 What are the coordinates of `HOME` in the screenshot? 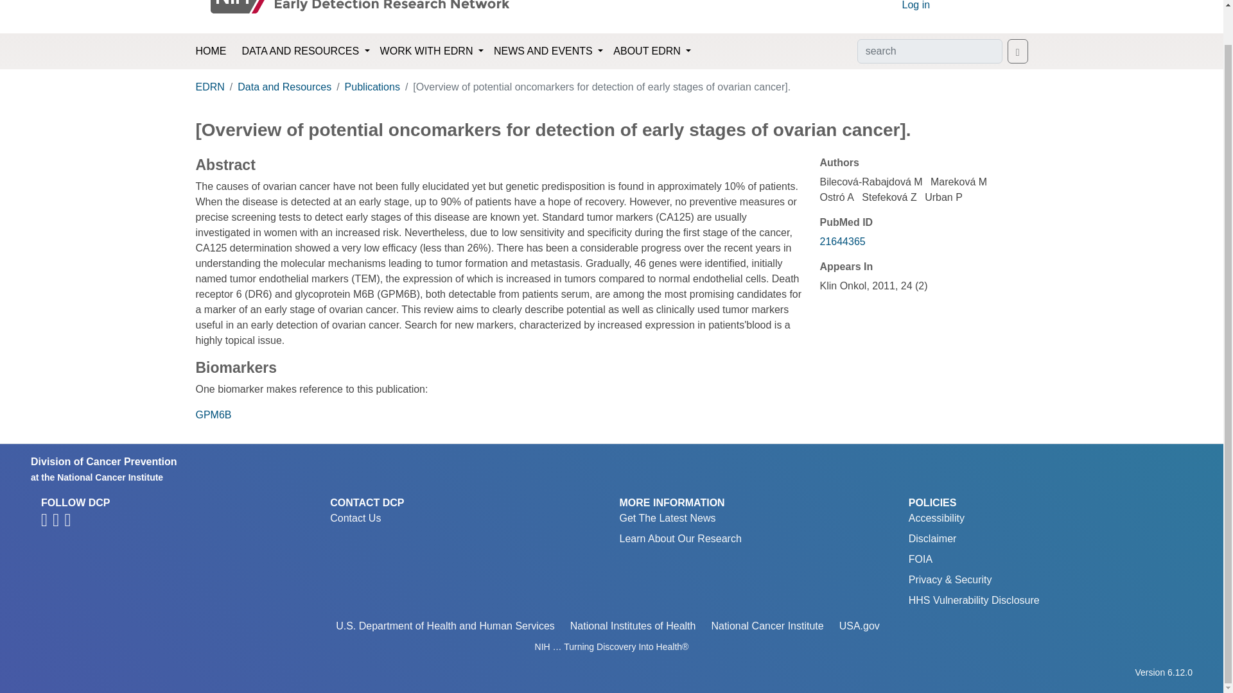 It's located at (210, 51).